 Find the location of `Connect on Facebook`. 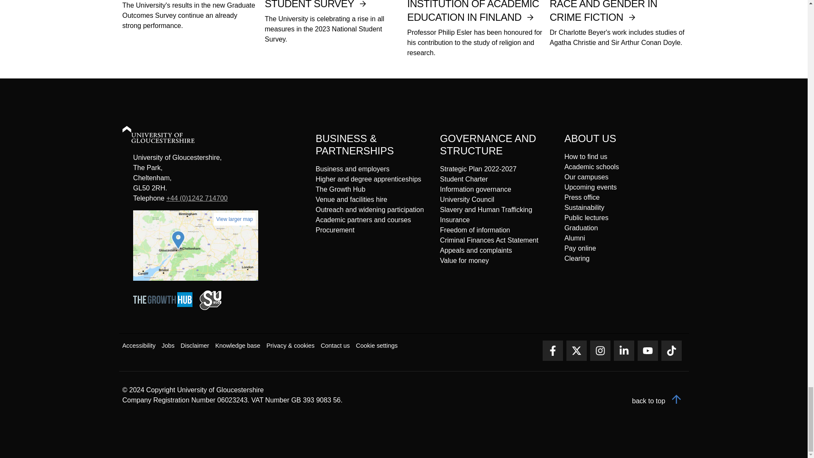

Connect on Facebook is located at coordinates (553, 351).